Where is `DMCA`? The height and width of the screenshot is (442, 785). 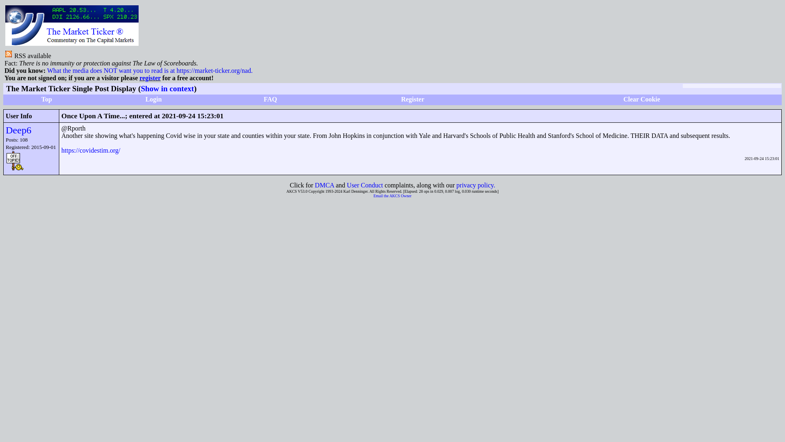 DMCA is located at coordinates (324, 185).